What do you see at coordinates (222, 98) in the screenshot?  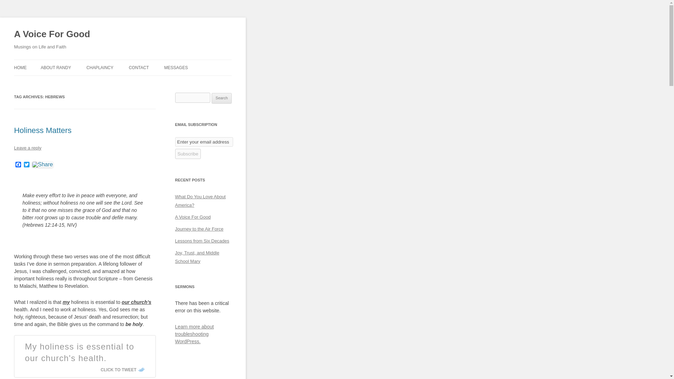 I see `Search` at bounding box center [222, 98].